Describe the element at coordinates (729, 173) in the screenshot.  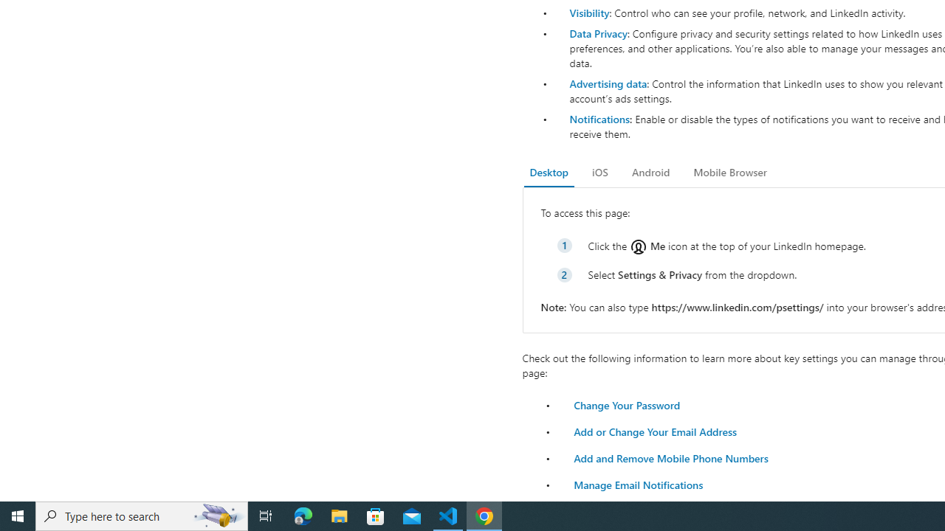
I see `Mobile Browser` at that location.